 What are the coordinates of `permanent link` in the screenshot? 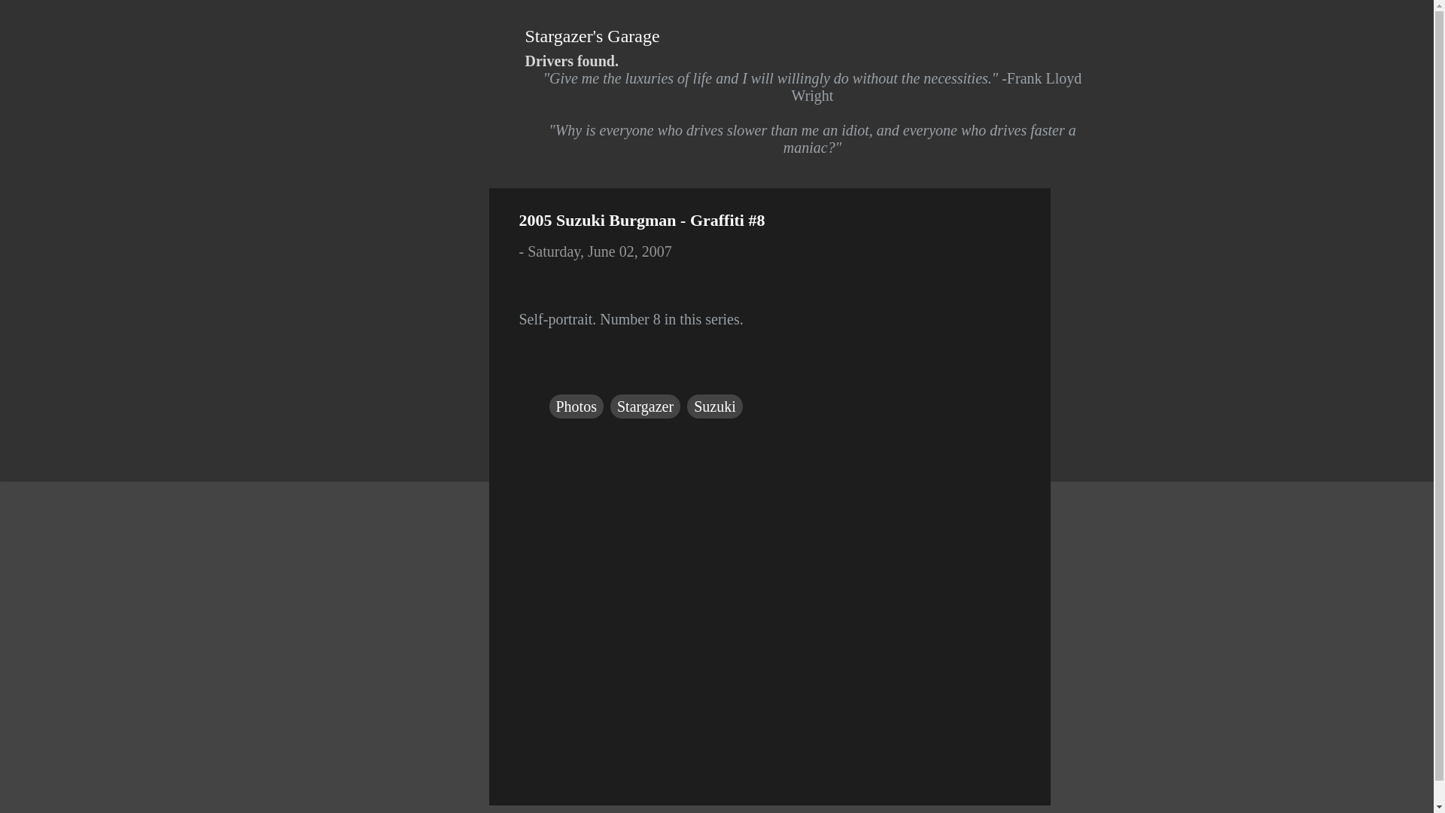 It's located at (599, 251).